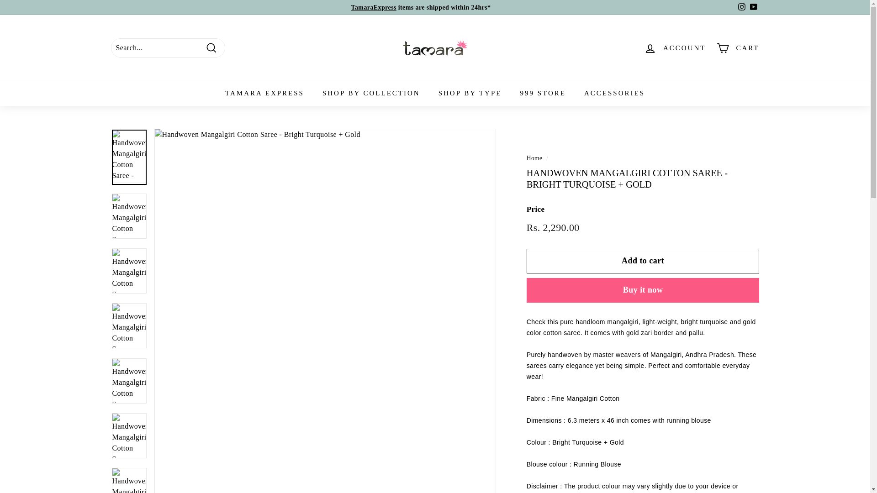 The height and width of the screenshot is (493, 877). Describe the element at coordinates (374, 7) in the screenshot. I see `TAMARA EXPRESS` at that location.